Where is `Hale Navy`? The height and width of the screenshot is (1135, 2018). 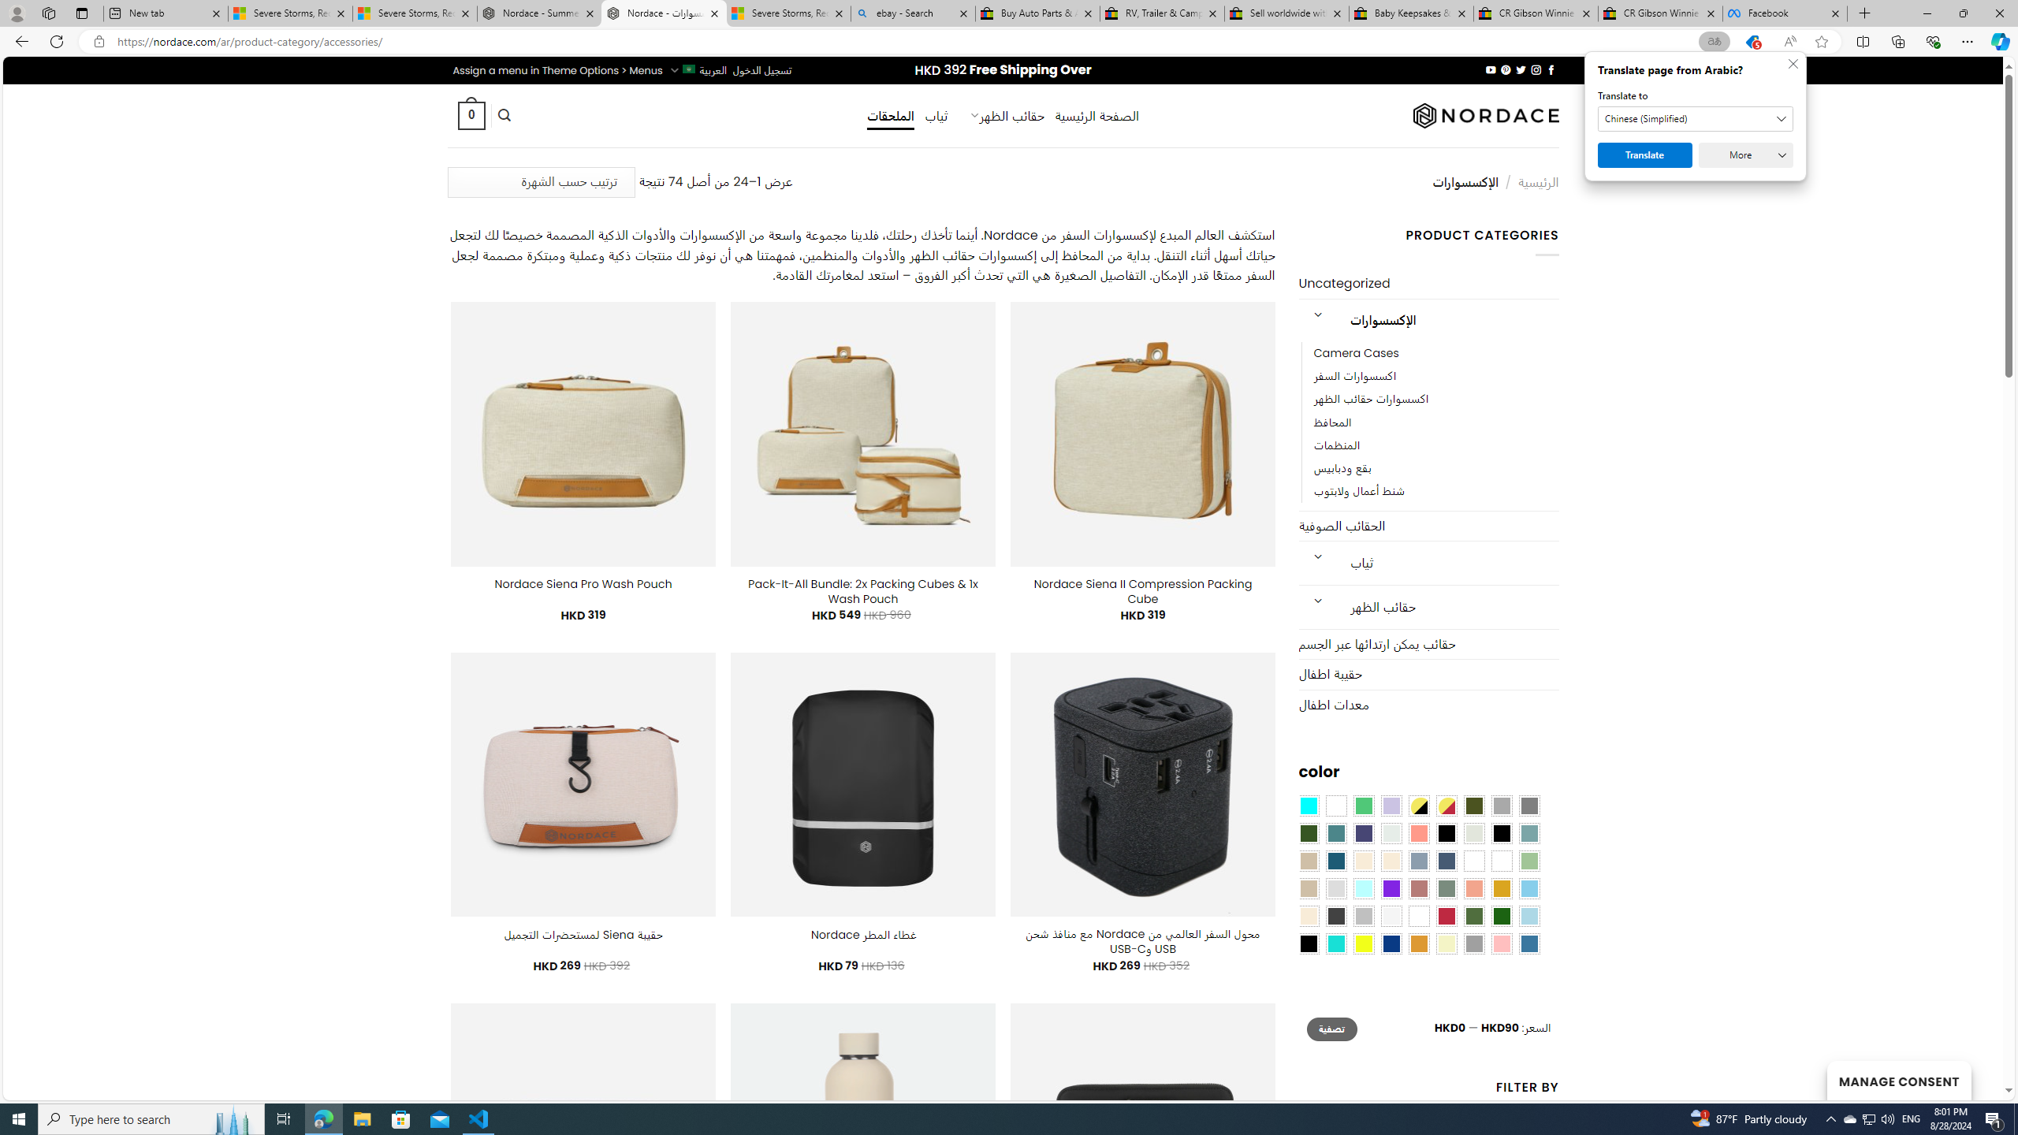 Hale Navy is located at coordinates (1446, 861).